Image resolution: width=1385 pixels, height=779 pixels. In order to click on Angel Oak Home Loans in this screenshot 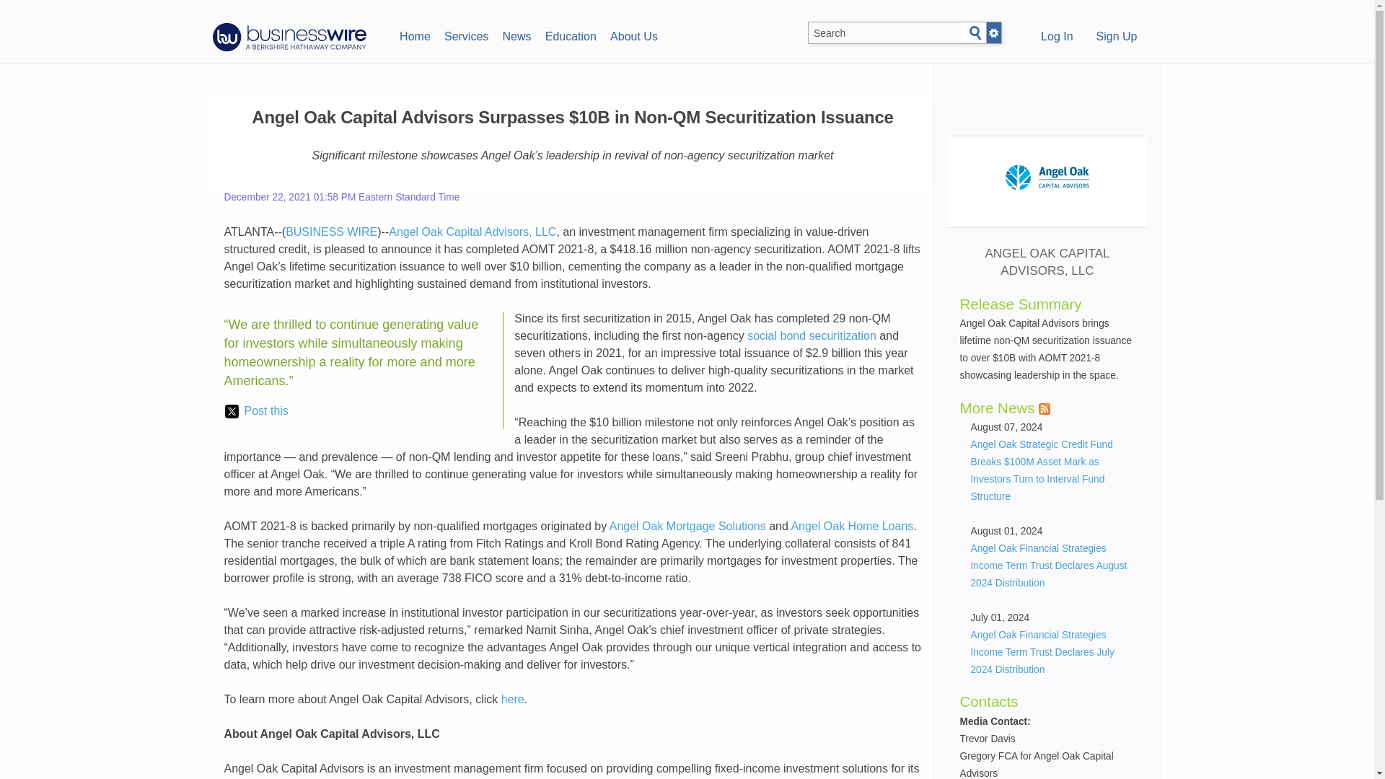, I will do `click(851, 526)`.